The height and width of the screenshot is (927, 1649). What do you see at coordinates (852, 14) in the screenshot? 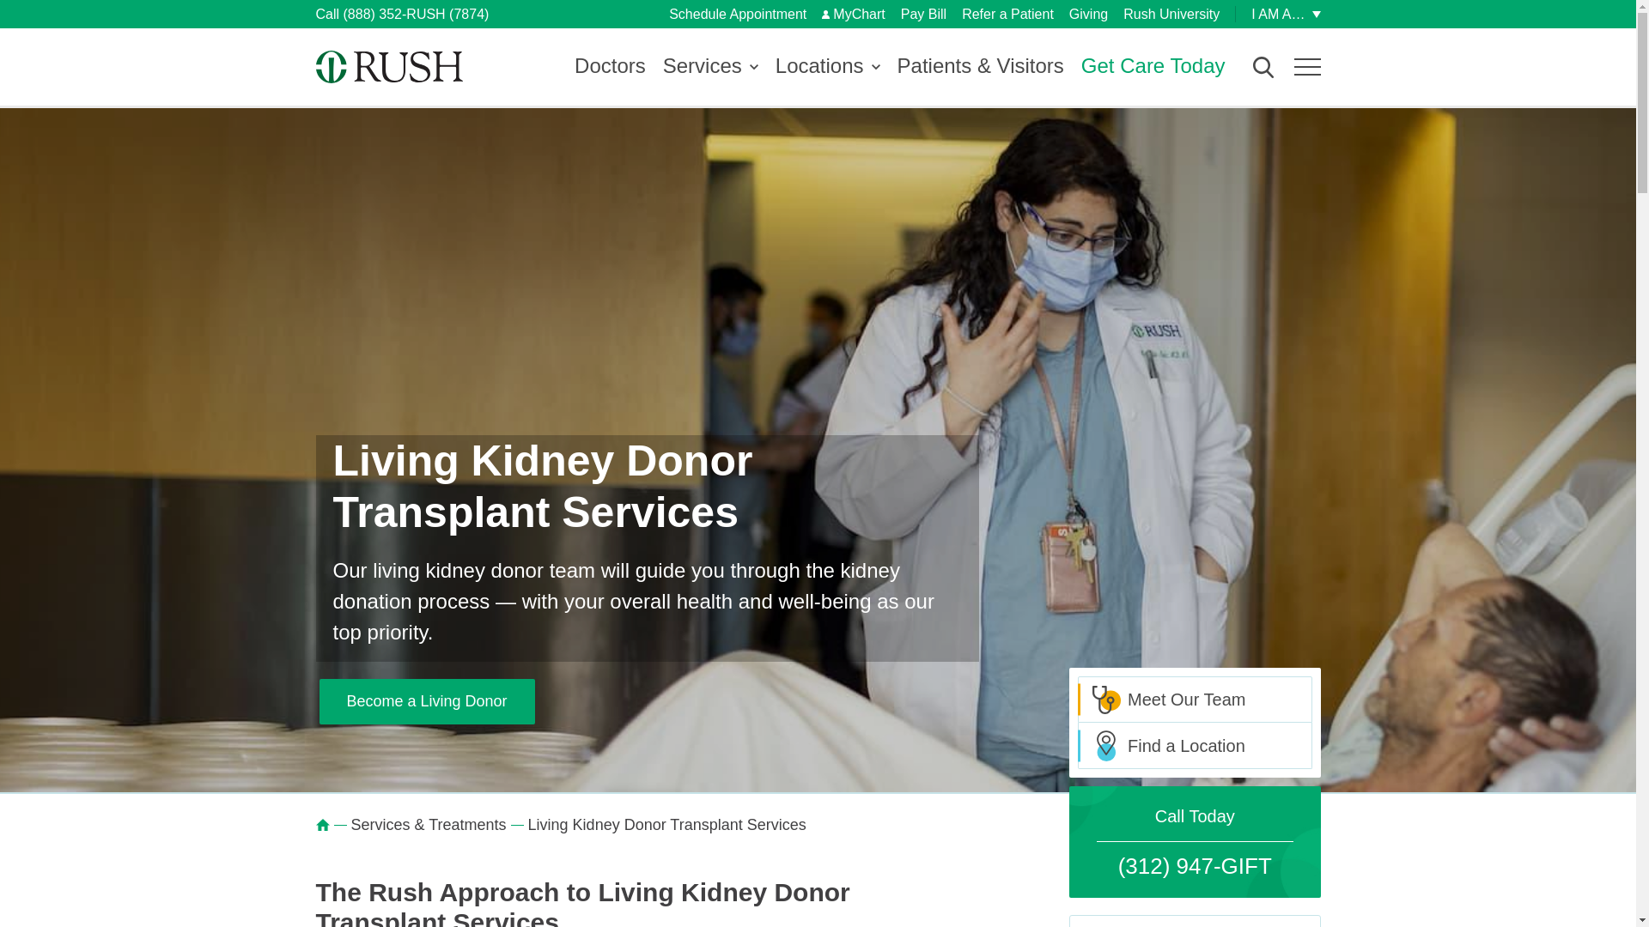
I see `MyChart` at bounding box center [852, 14].